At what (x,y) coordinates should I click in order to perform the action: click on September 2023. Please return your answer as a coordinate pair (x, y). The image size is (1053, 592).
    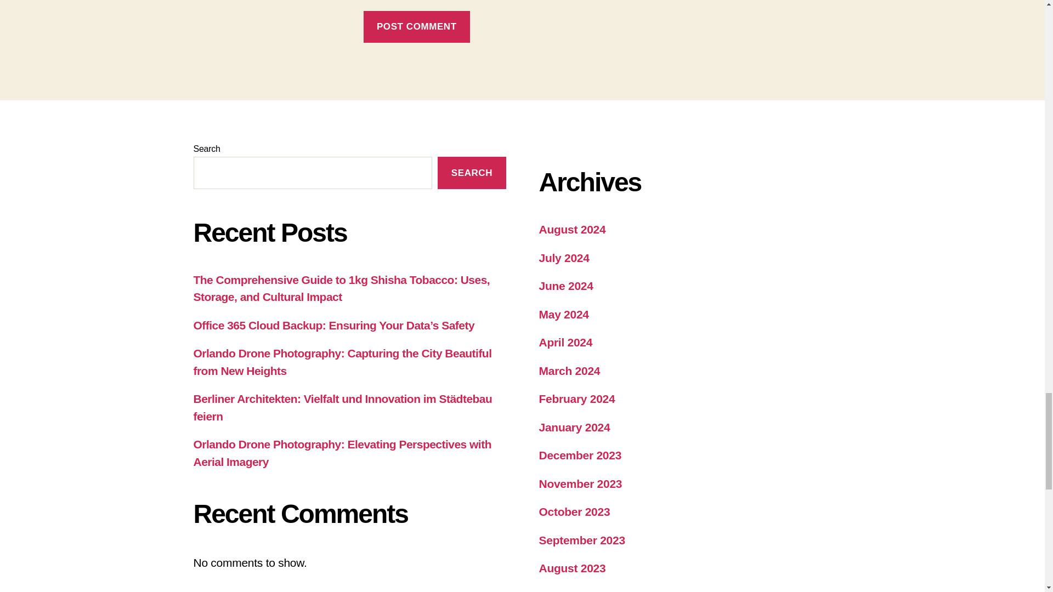
    Looking at the image, I should click on (581, 540).